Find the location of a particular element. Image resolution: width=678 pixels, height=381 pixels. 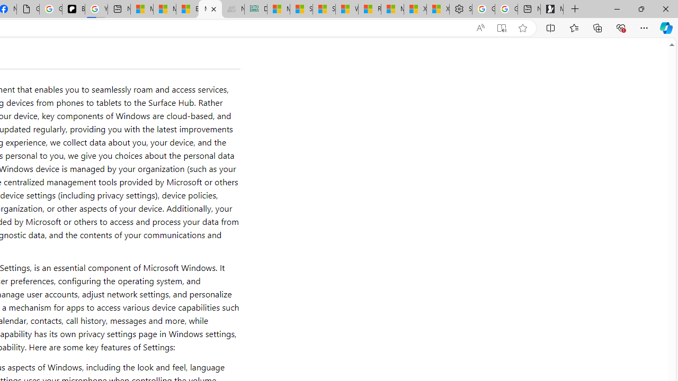

Enter Immersive Reader (F9) is located at coordinates (501, 28).